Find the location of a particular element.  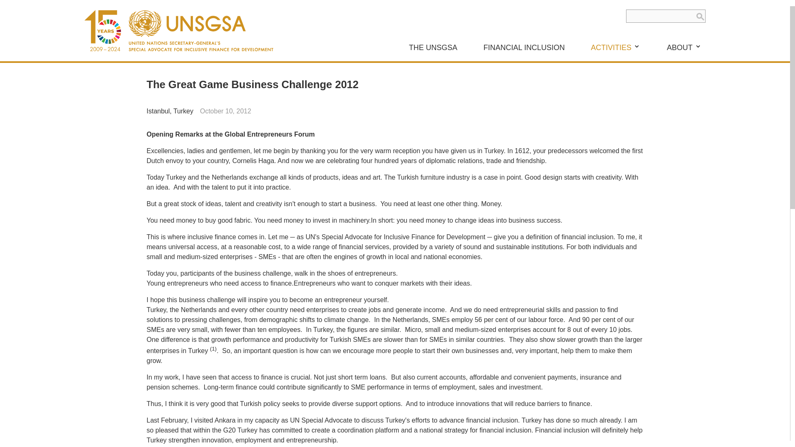

Home is located at coordinates (179, 31).